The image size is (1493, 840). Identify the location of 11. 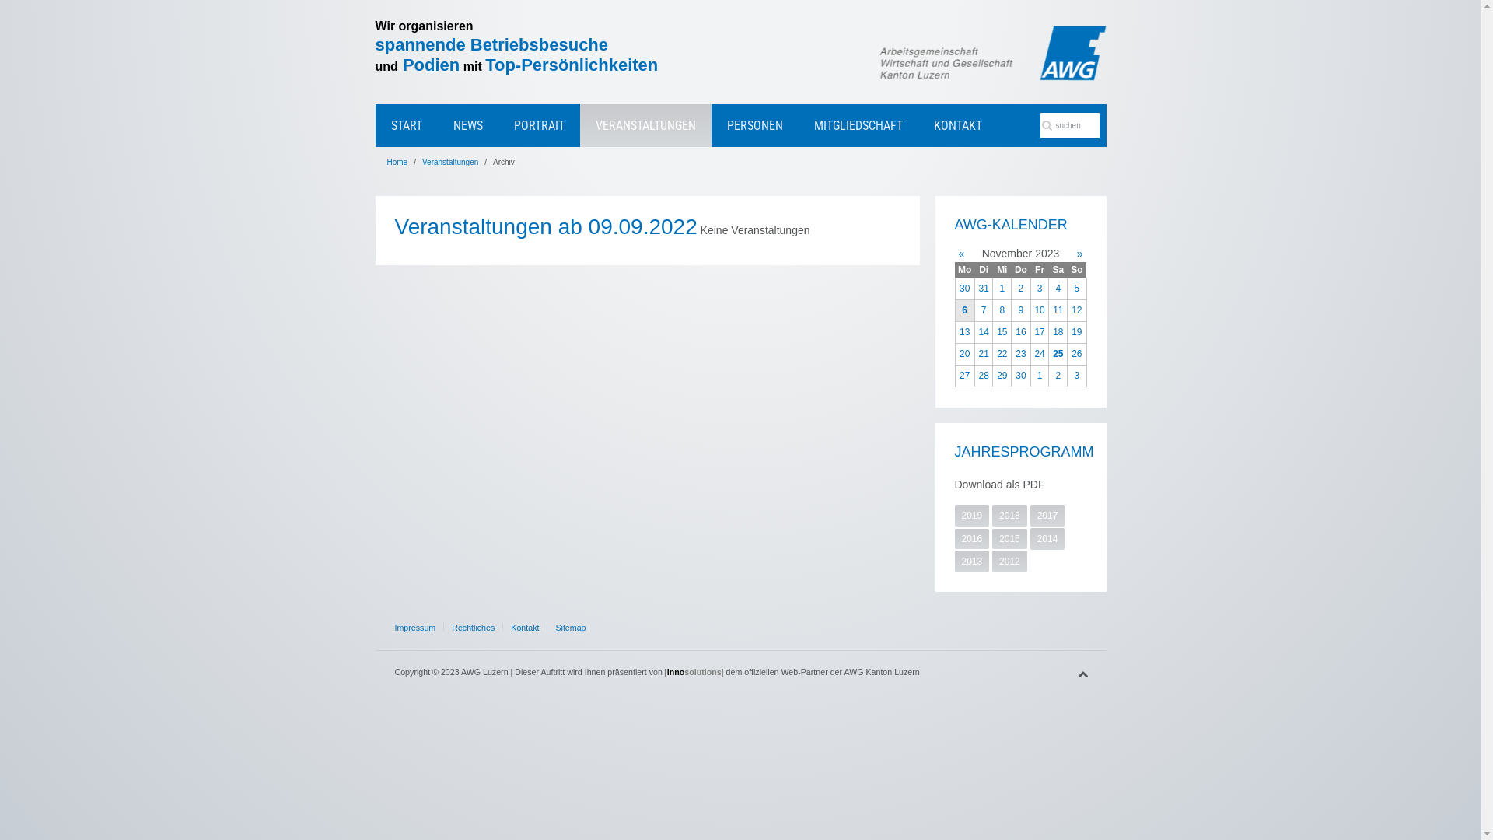
(1058, 311).